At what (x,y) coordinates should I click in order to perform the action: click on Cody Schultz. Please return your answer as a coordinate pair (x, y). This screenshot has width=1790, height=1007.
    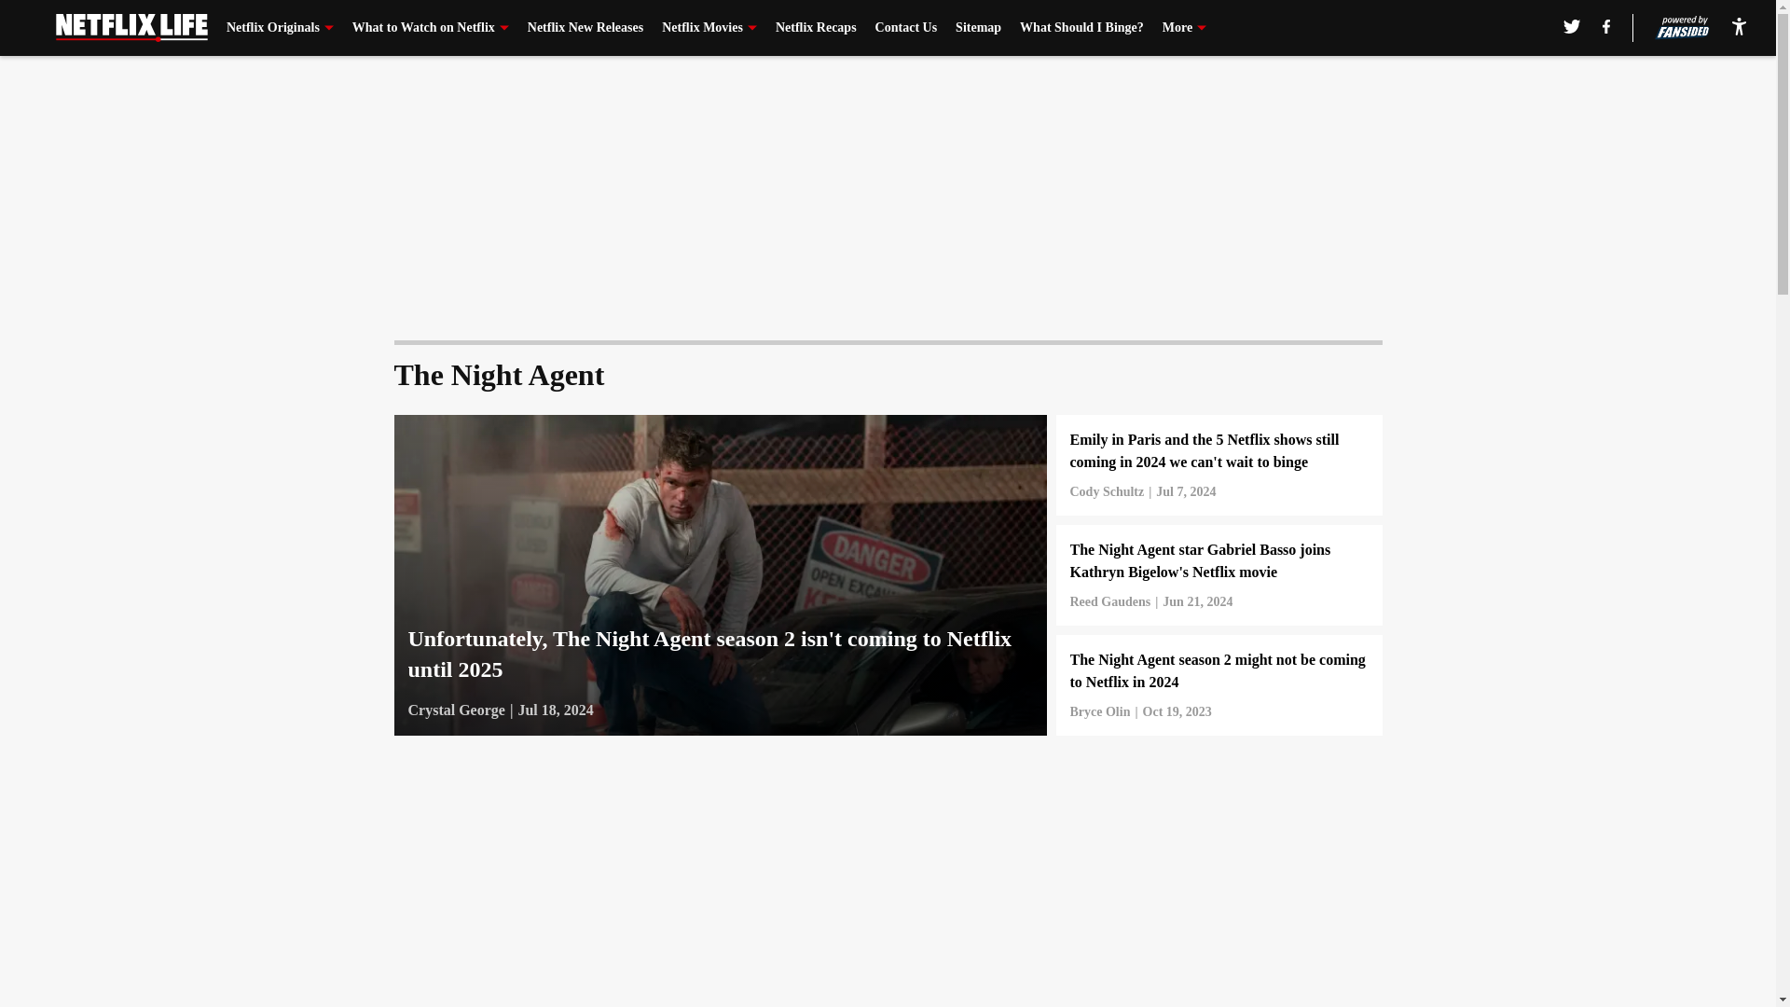
    Looking at the image, I should click on (1108, 492).